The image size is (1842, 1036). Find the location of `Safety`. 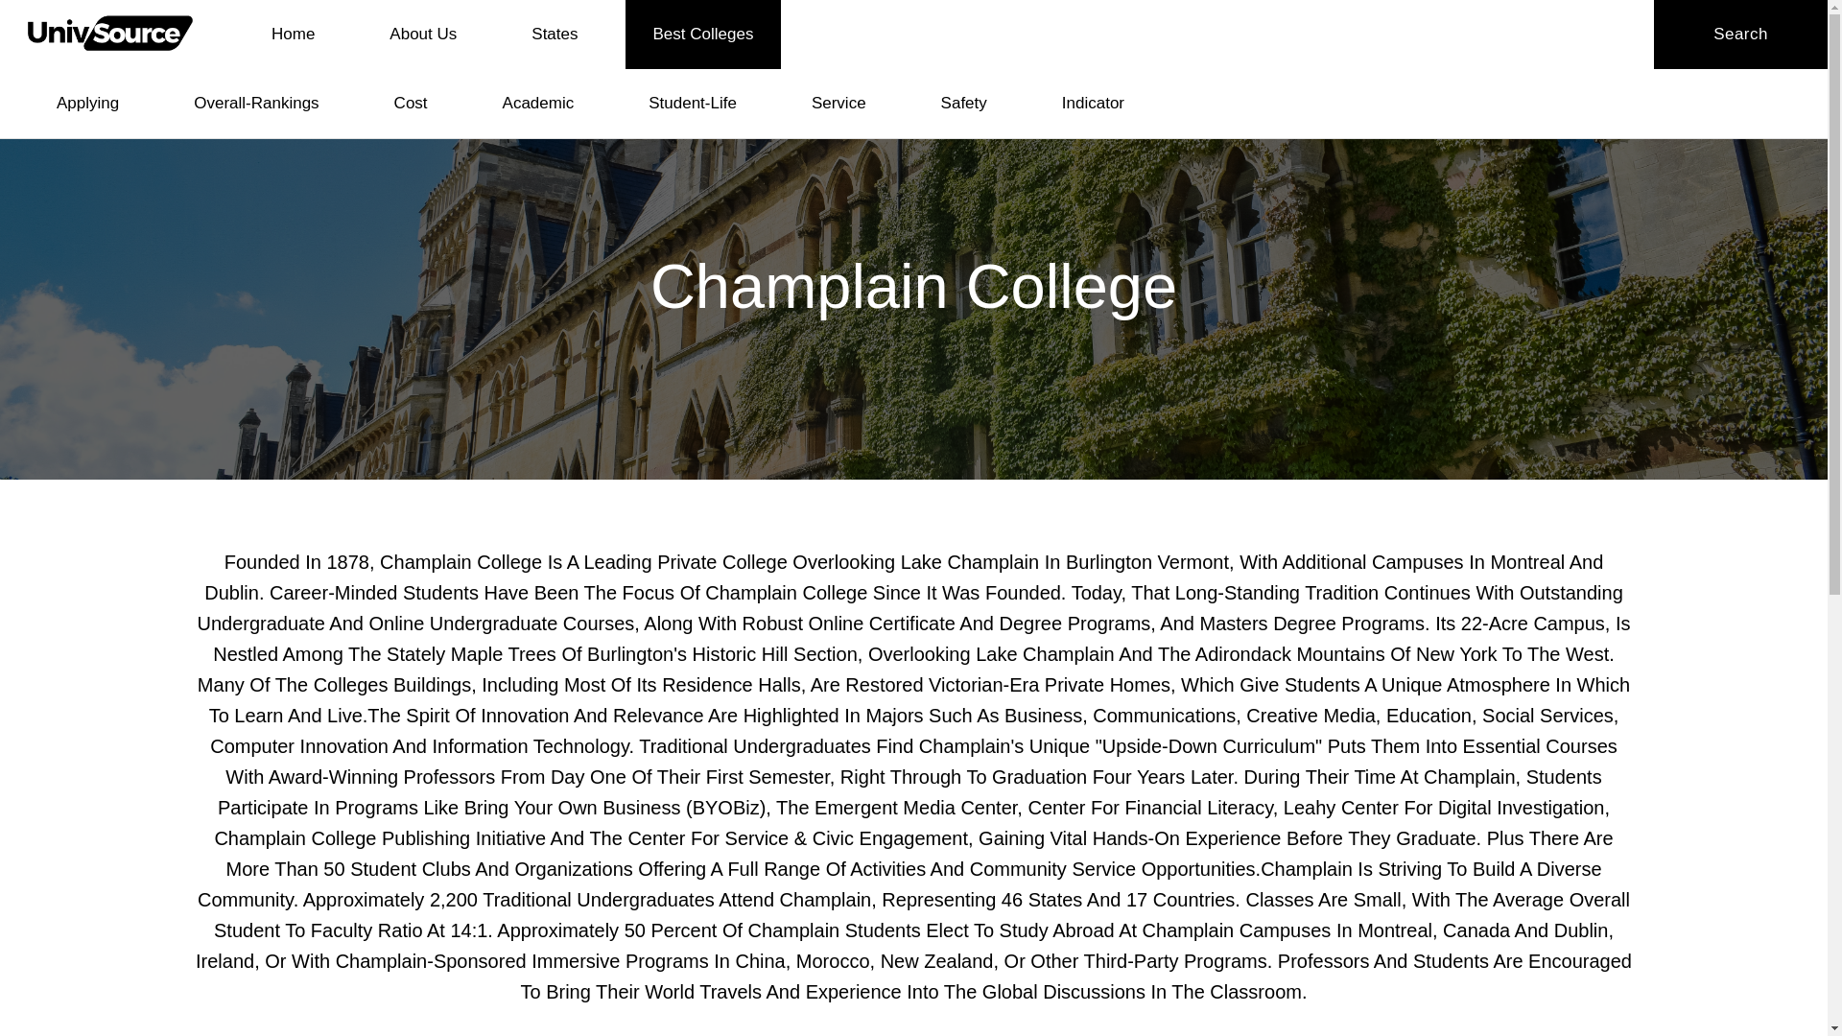

Safety is located at coordinates (963, 104).